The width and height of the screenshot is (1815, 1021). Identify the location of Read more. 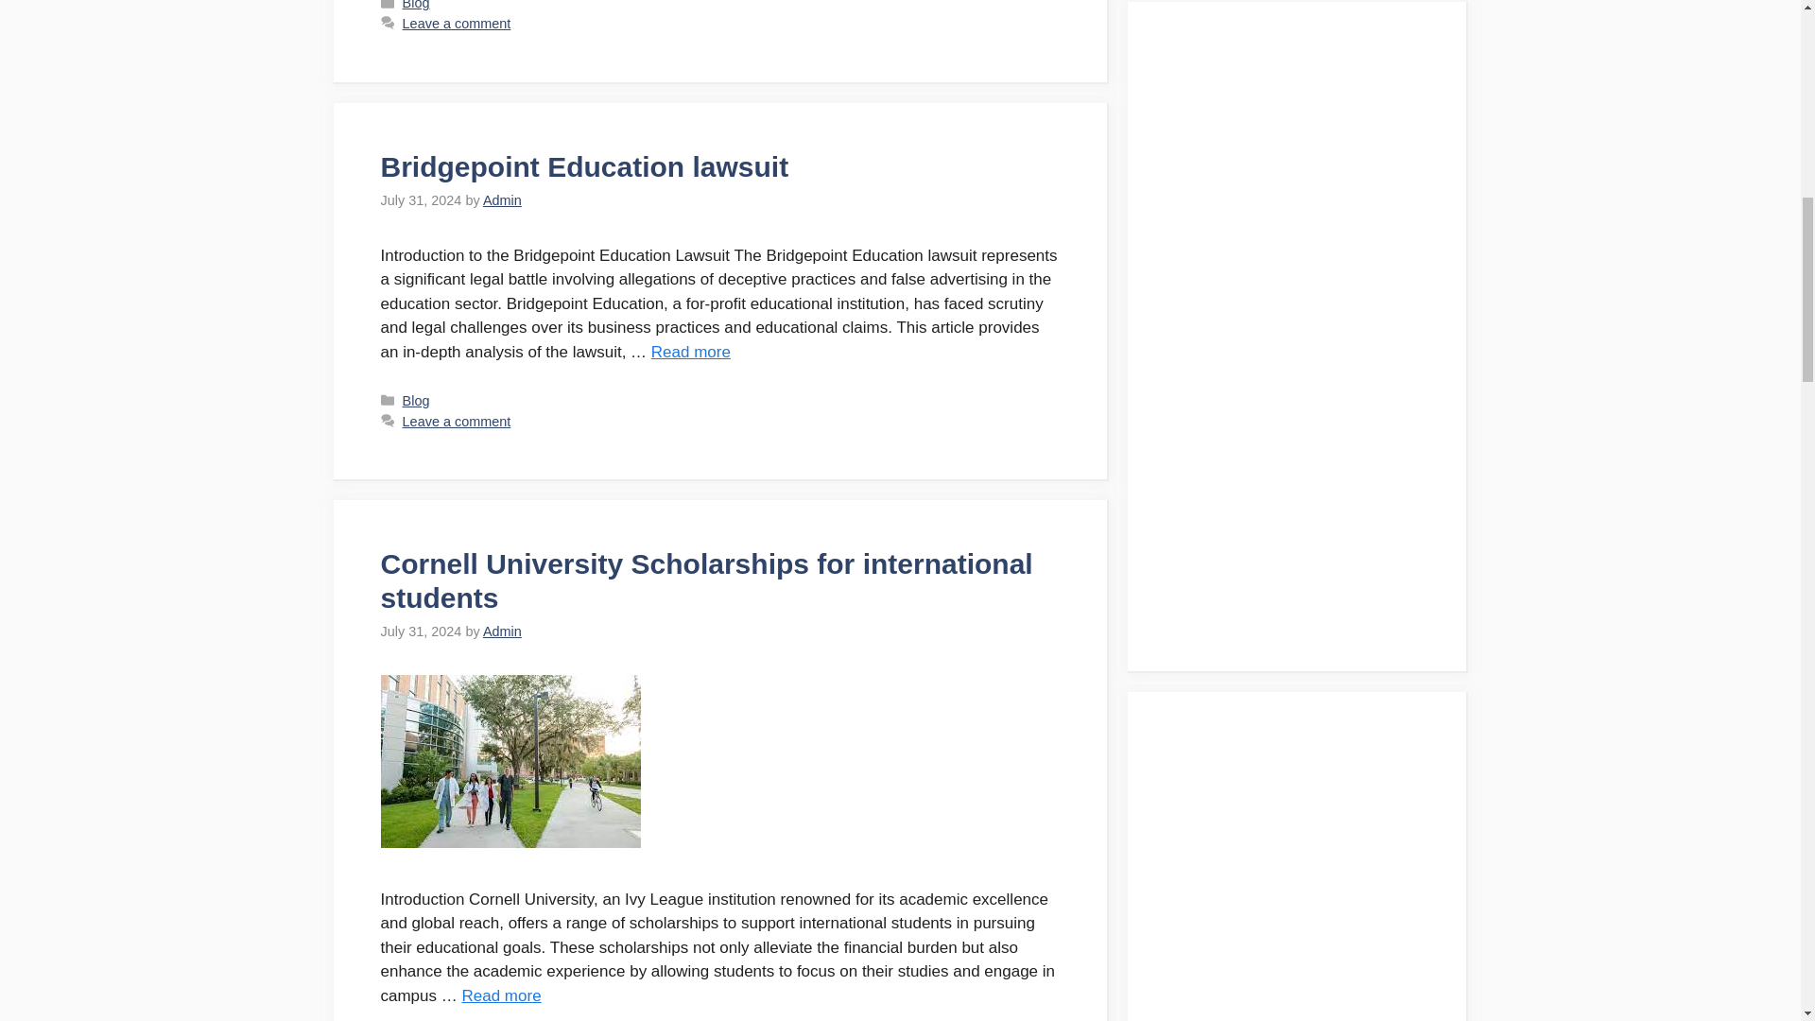
(691, 352).